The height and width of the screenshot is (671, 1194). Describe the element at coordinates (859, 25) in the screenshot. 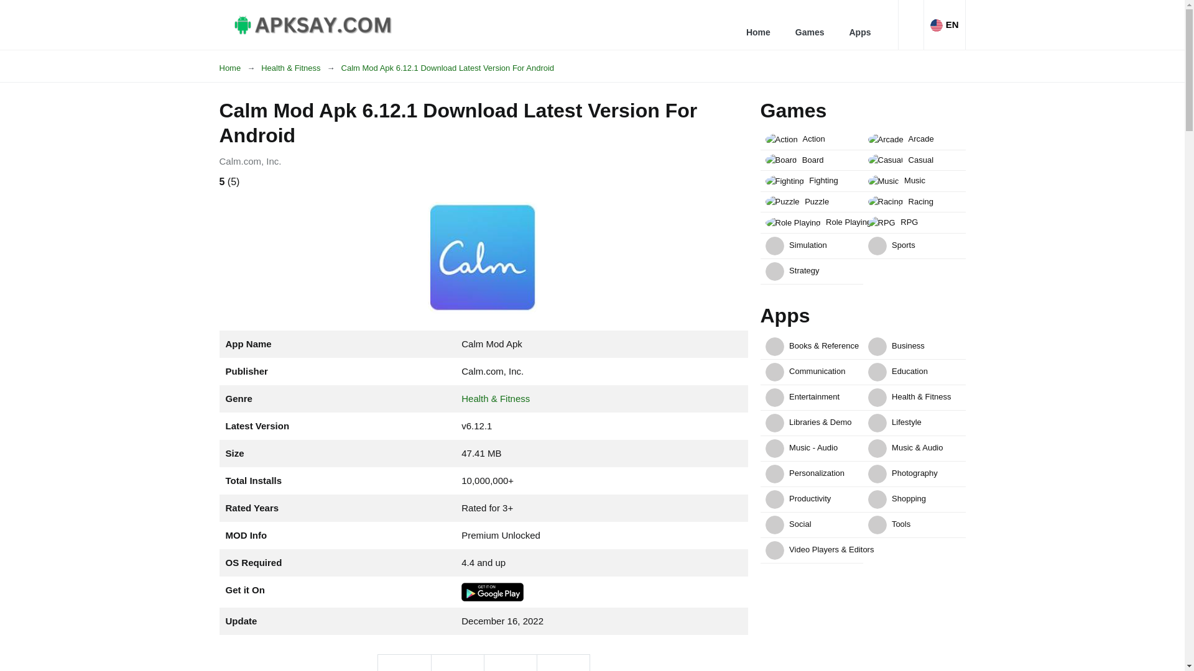

I see `Apps` at that location.